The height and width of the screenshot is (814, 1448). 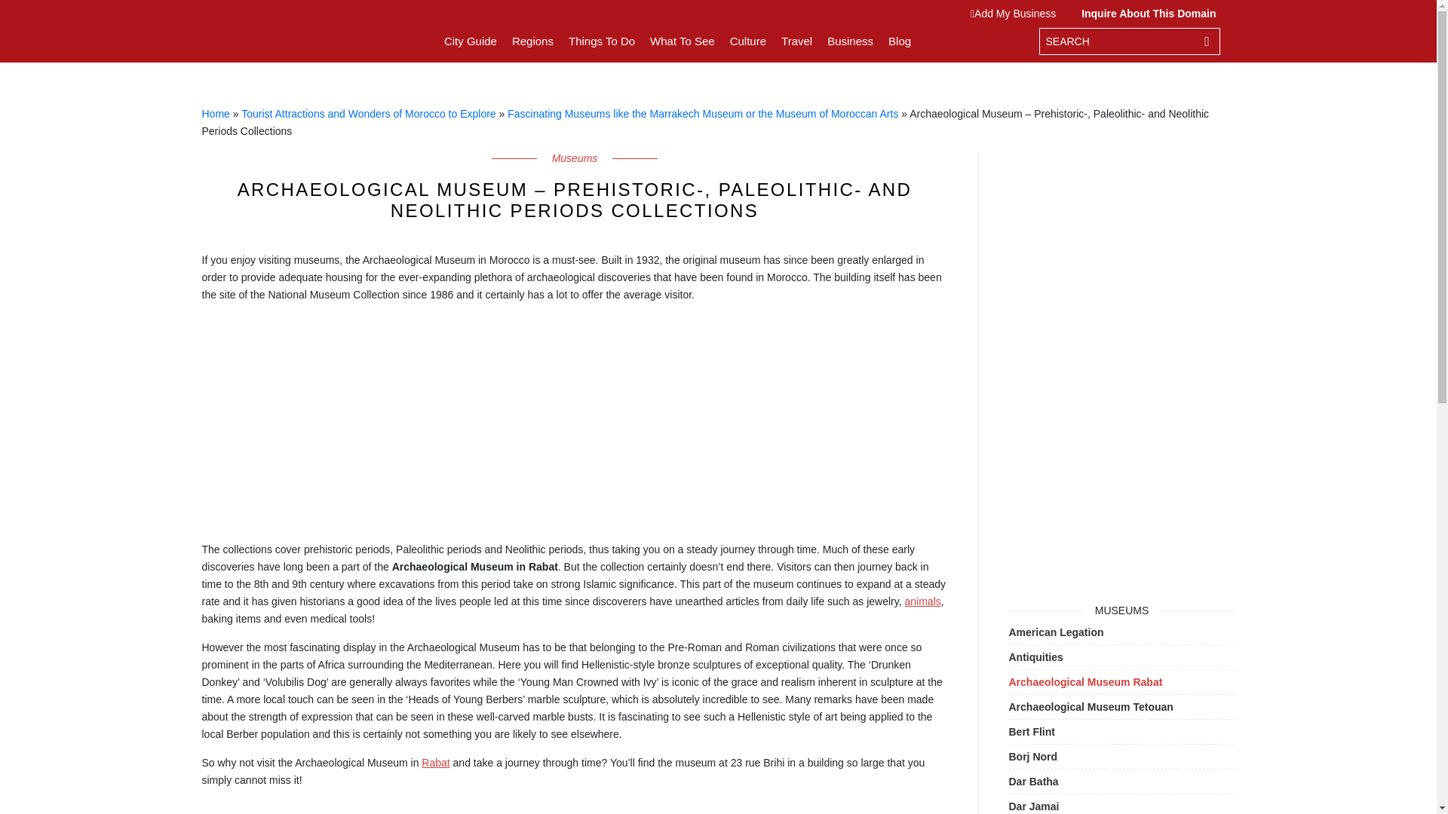 What do you see at coordinates (434, 763) in the screenshot?
I see `Travel to Rabat` at bounding box center [434, 763].